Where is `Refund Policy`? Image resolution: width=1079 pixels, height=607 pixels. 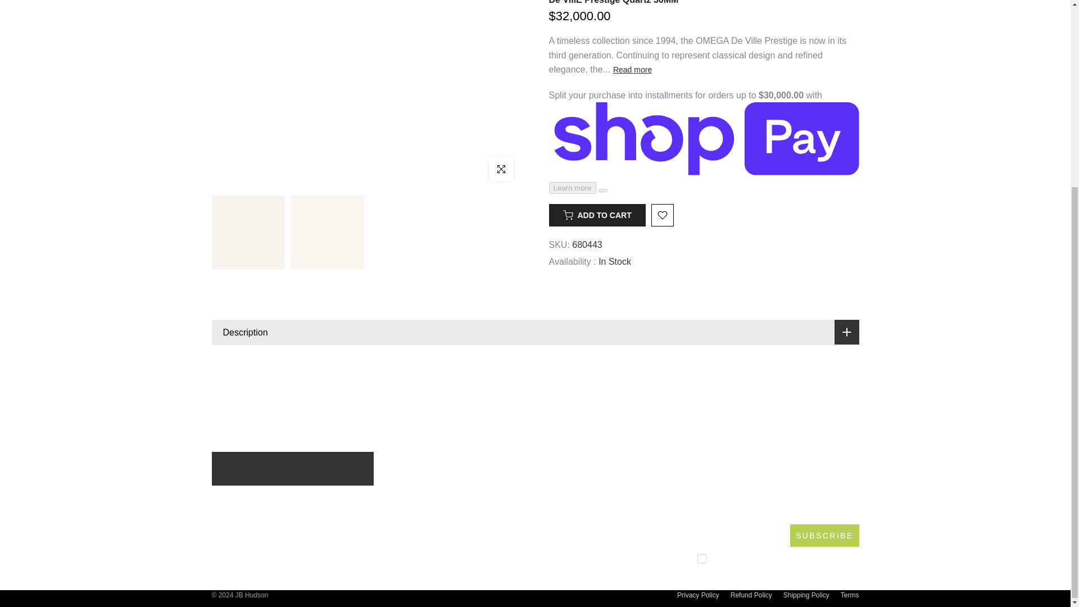 Refund Policy is located at coordinates (751, 595).